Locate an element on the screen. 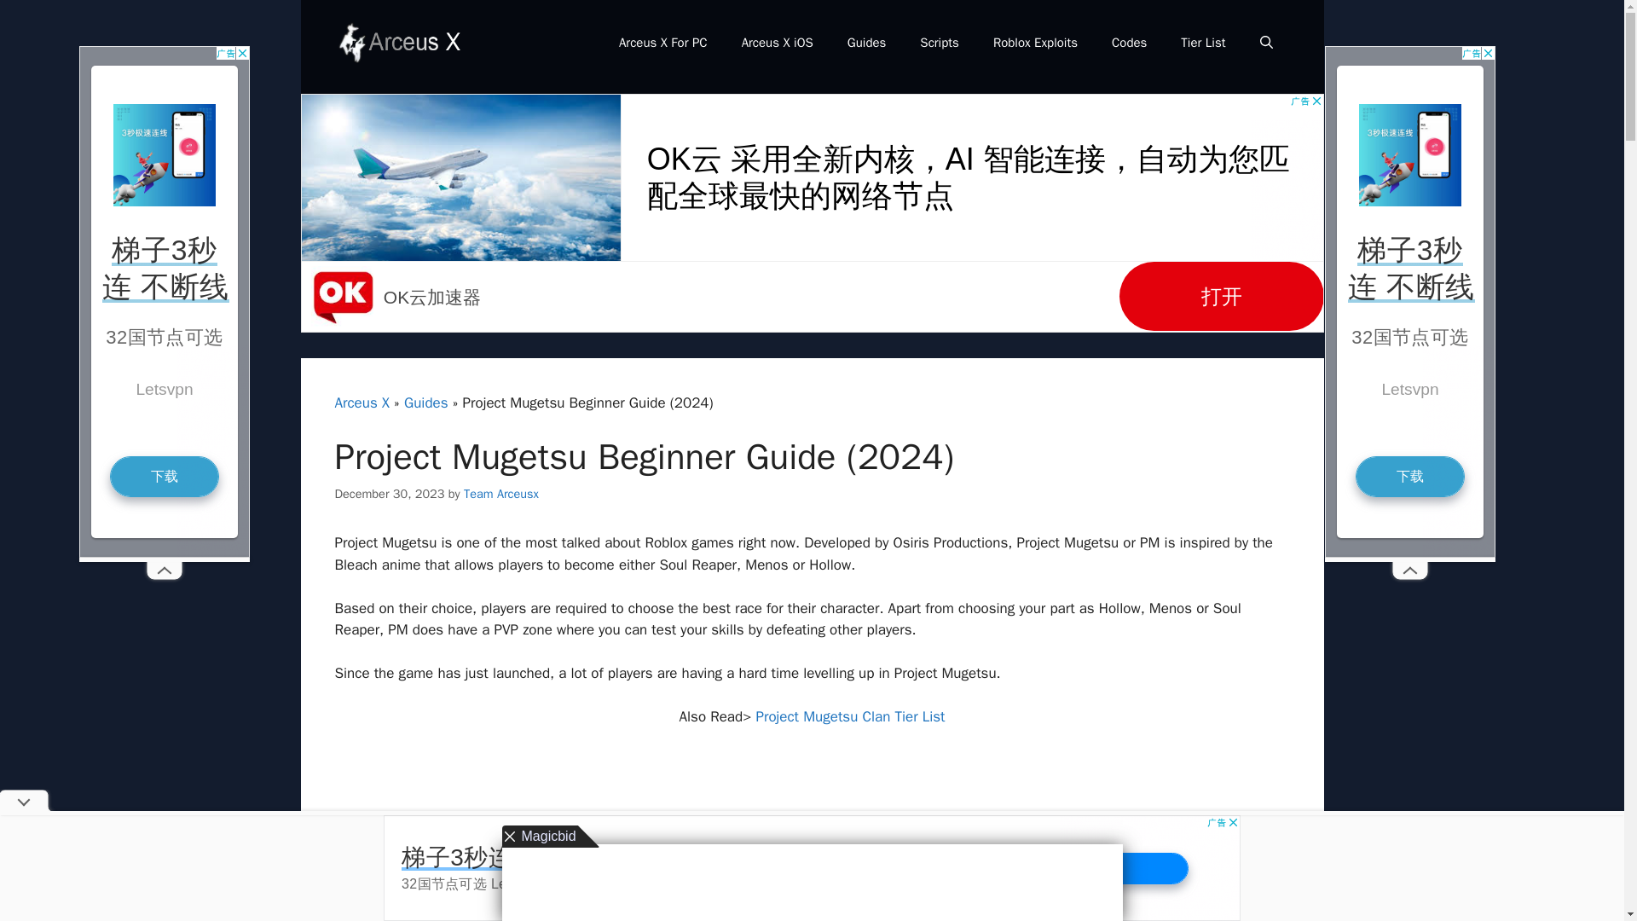  Scripts is located at coordinates (940, 43).